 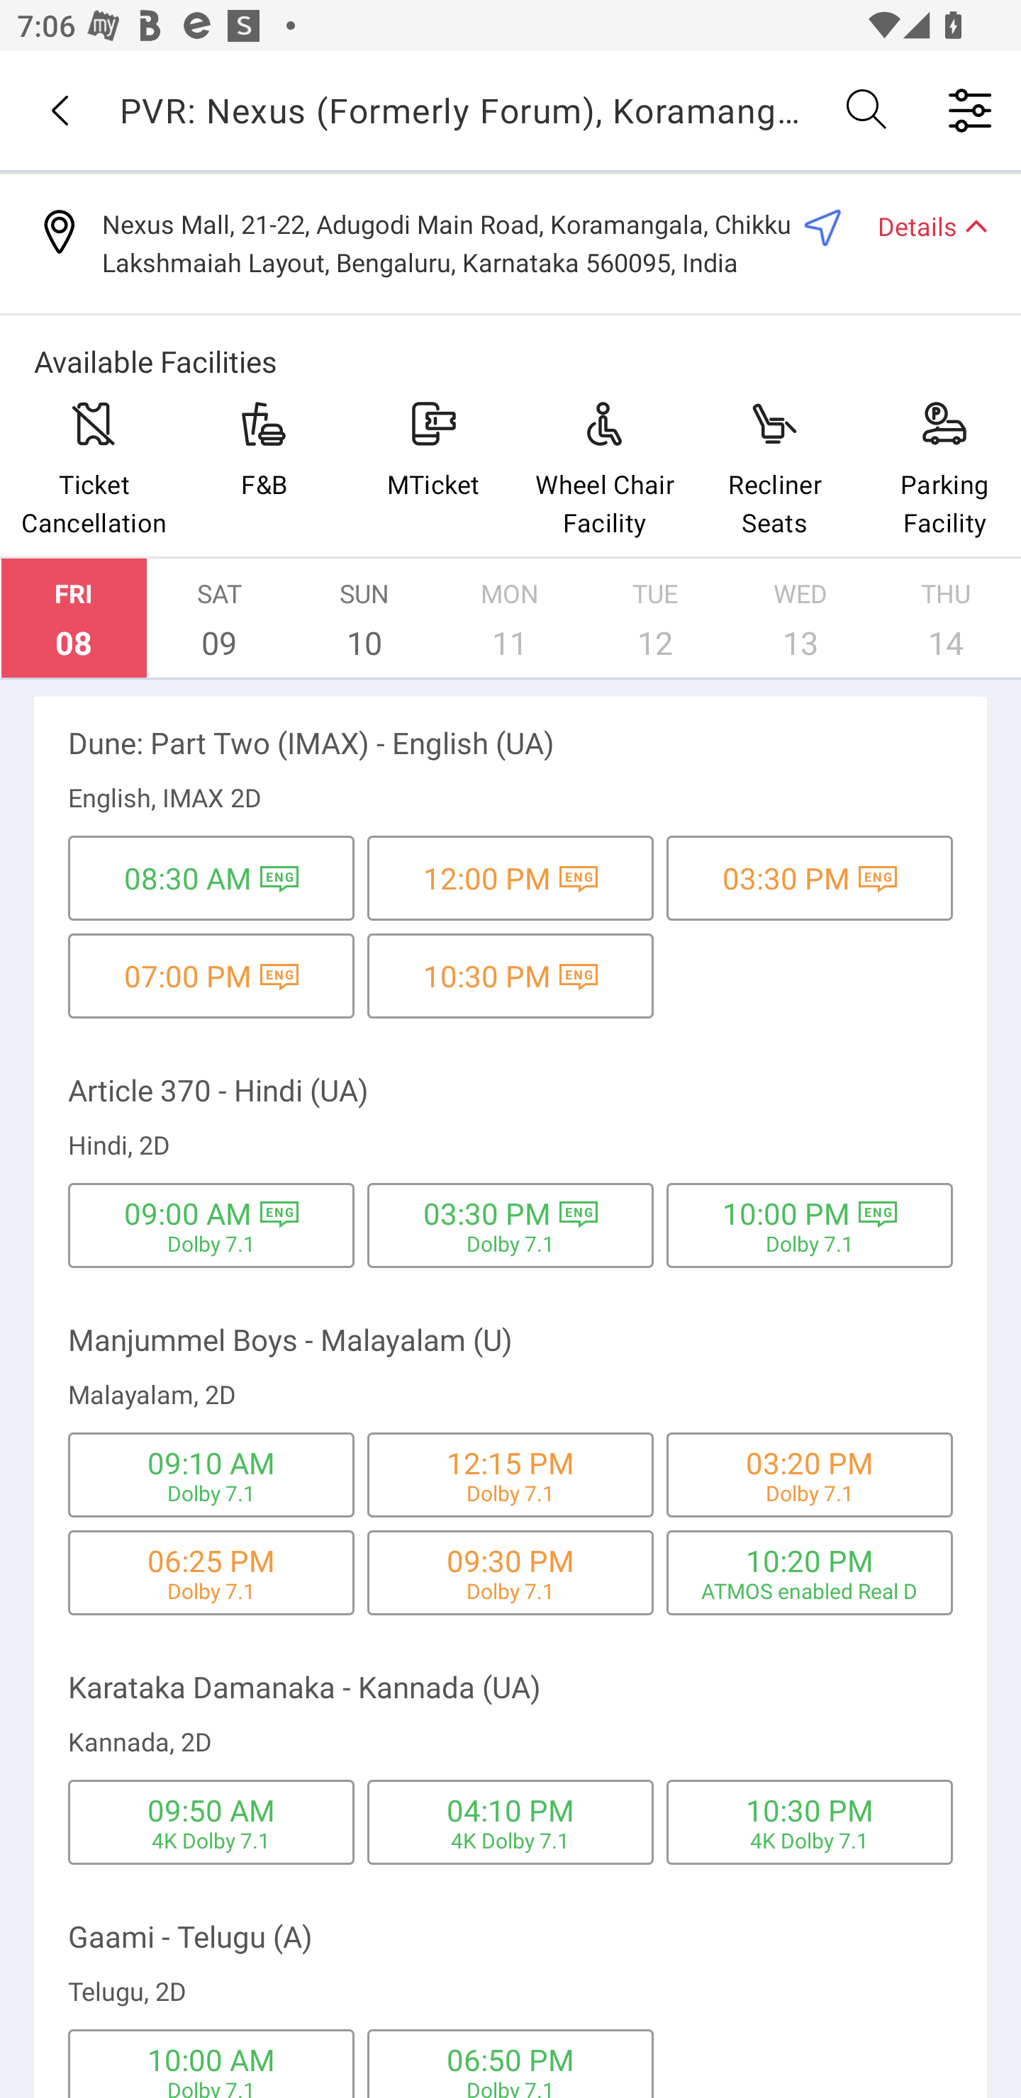 What do you see at coordinates (211, 1840) in the screenshot?
I see `4K Dolby 7.1` at bounding box center [211, 1840].